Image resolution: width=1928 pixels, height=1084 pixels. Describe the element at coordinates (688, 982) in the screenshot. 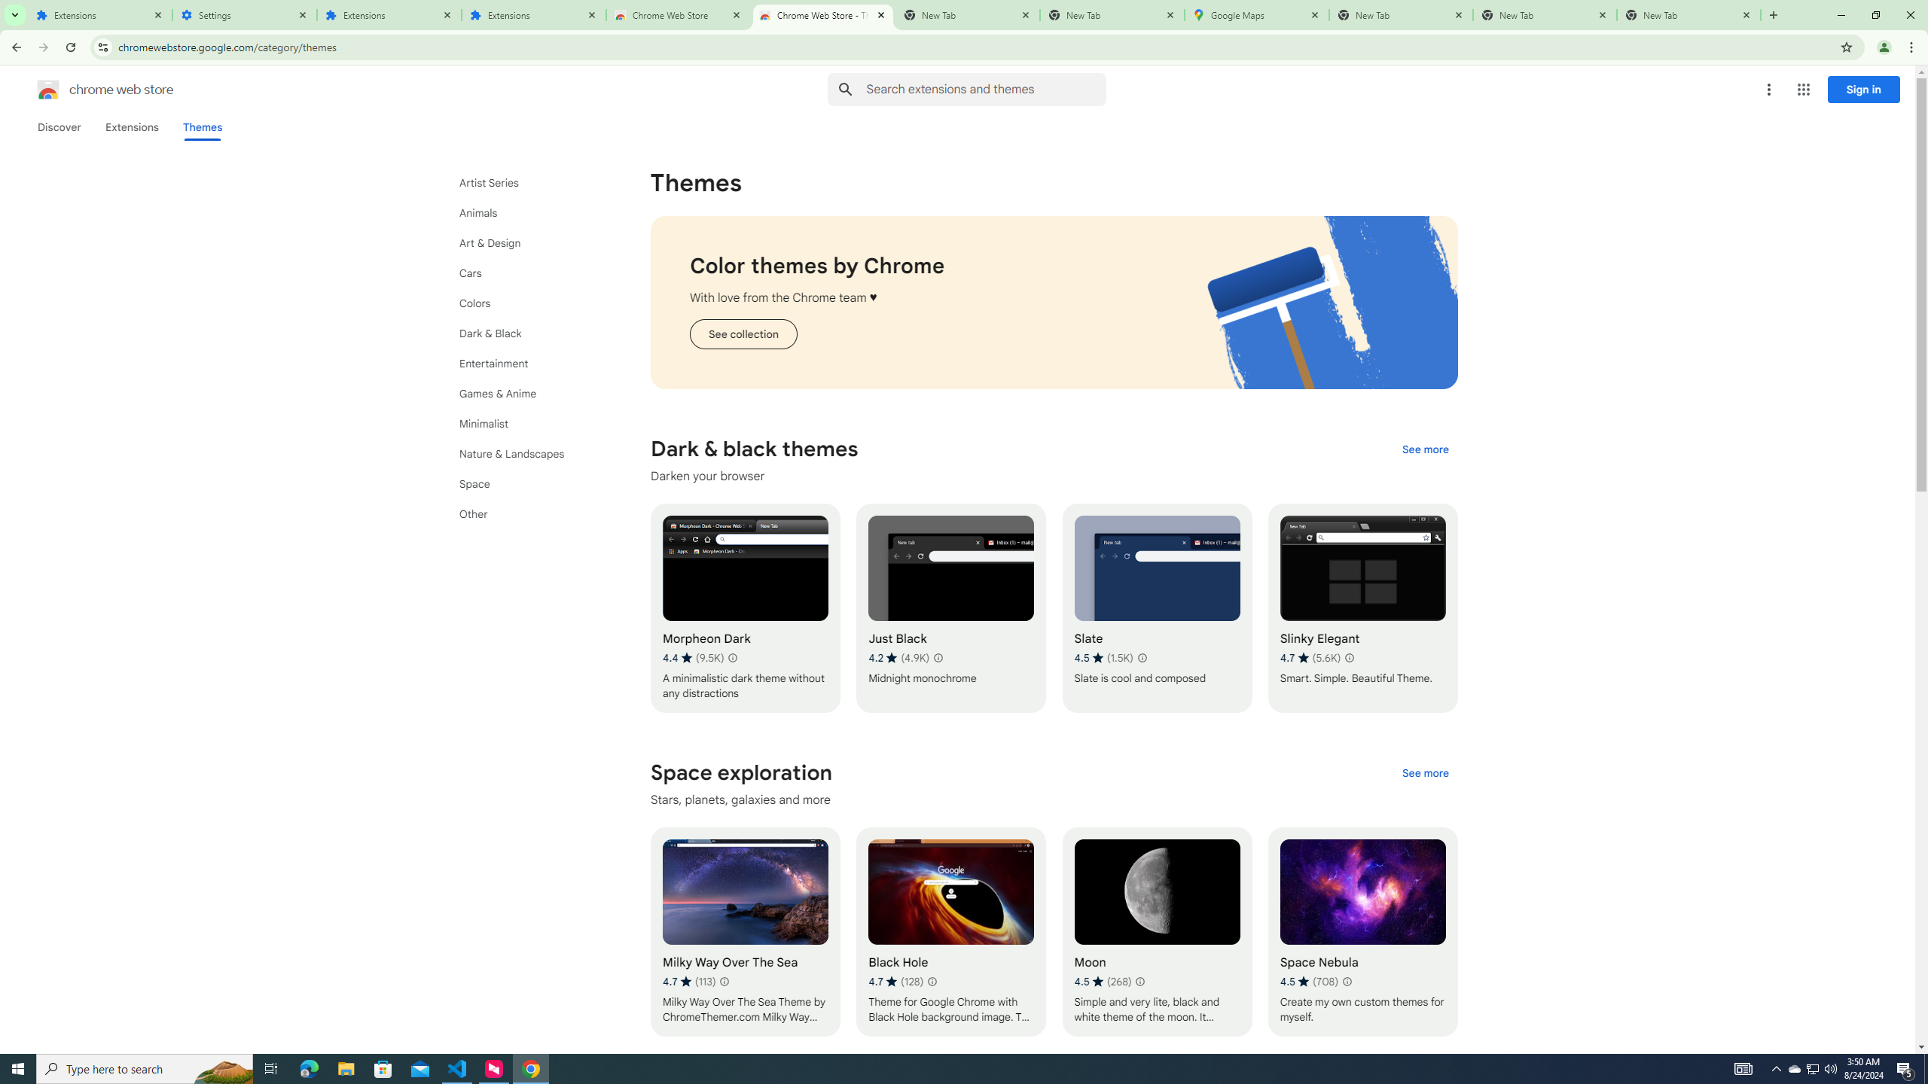

I see `Average rating 4.7 out of 5 stars. 113 ratings.` at that location.